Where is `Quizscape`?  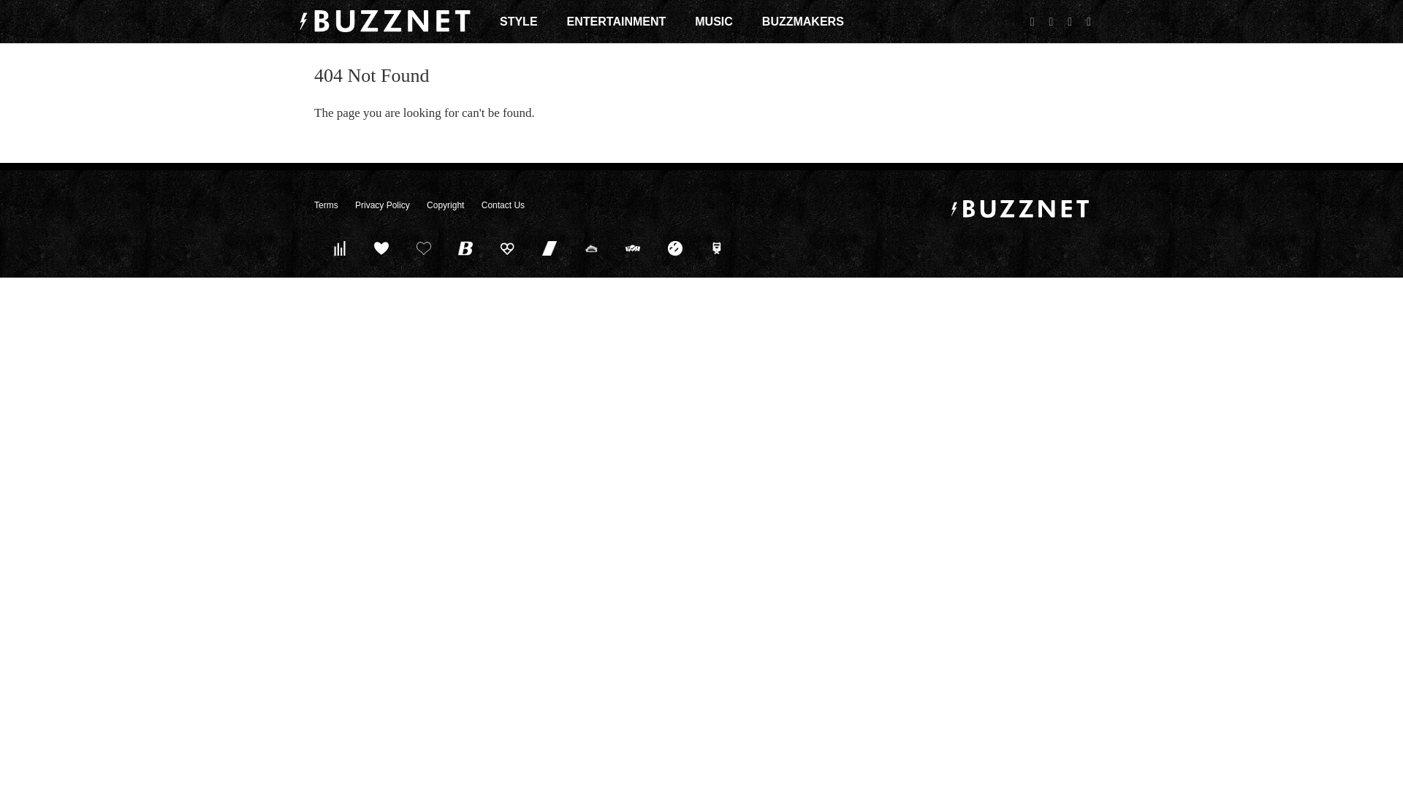
Quizscape is located at coordinates (633, 248).